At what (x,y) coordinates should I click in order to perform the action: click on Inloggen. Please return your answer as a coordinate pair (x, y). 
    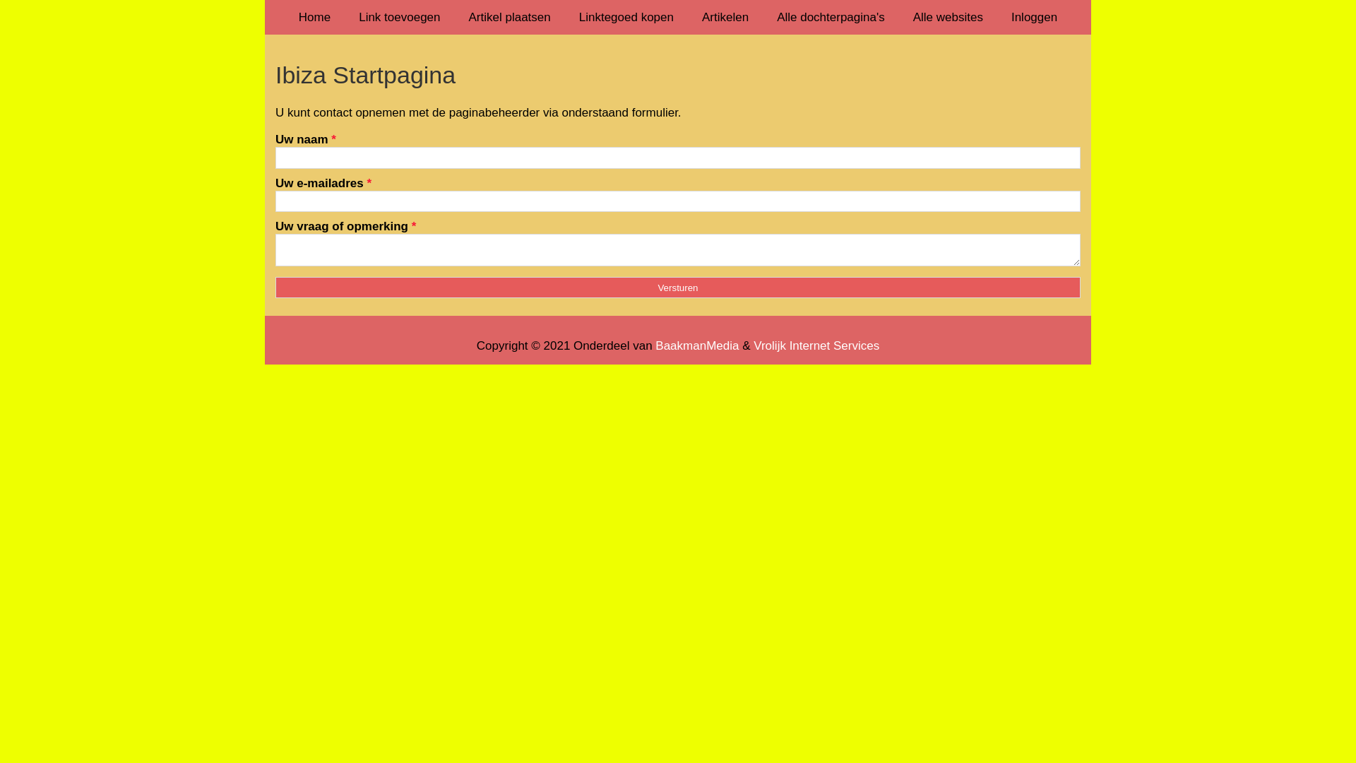
    Looking at the image, I should click on (1034, 17).